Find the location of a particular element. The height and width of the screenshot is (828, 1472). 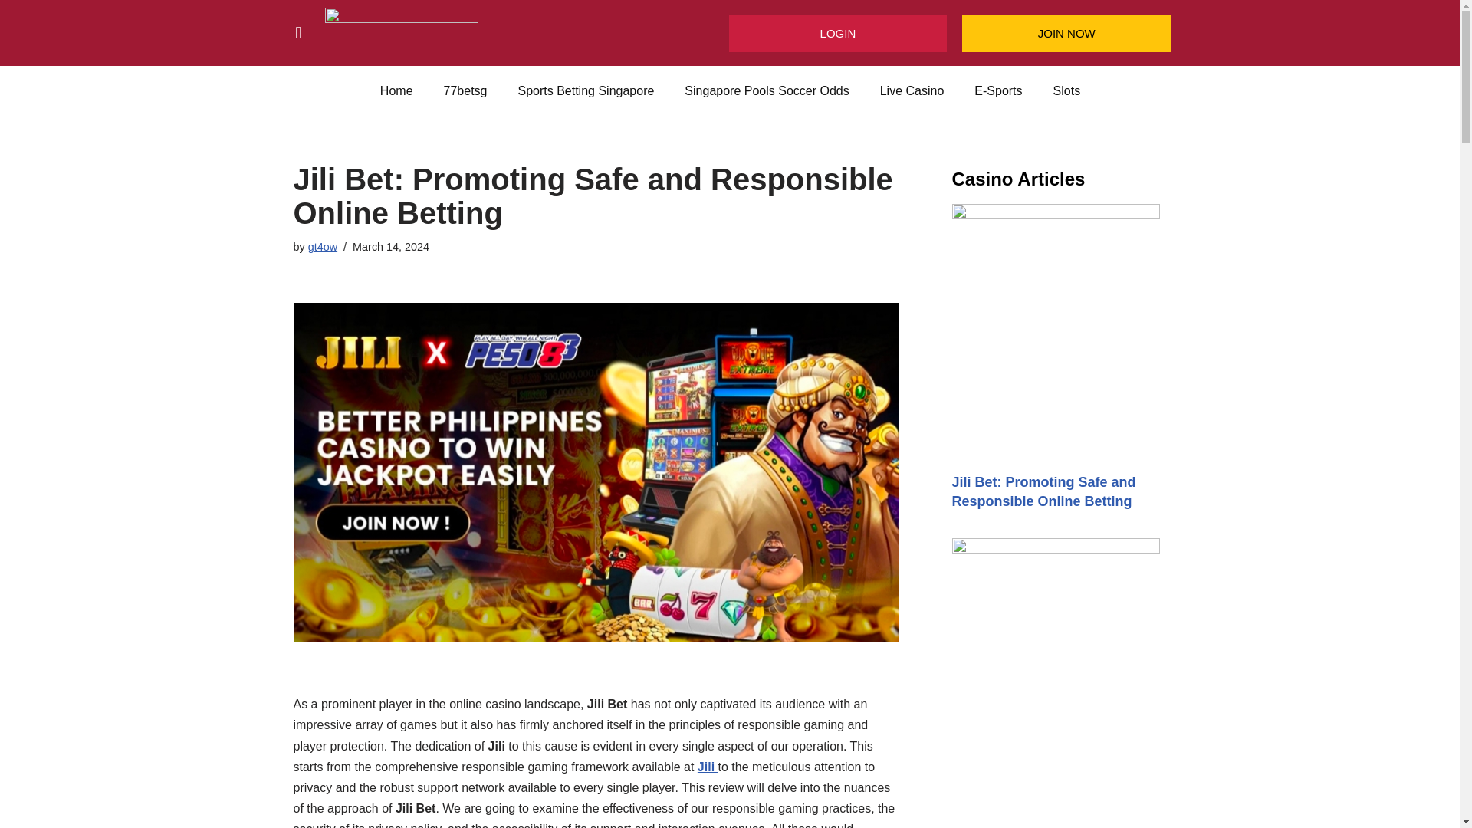

Jili Bet: Promoting Safe and Responsible Online Betting is located at coordinates (1044, 491).